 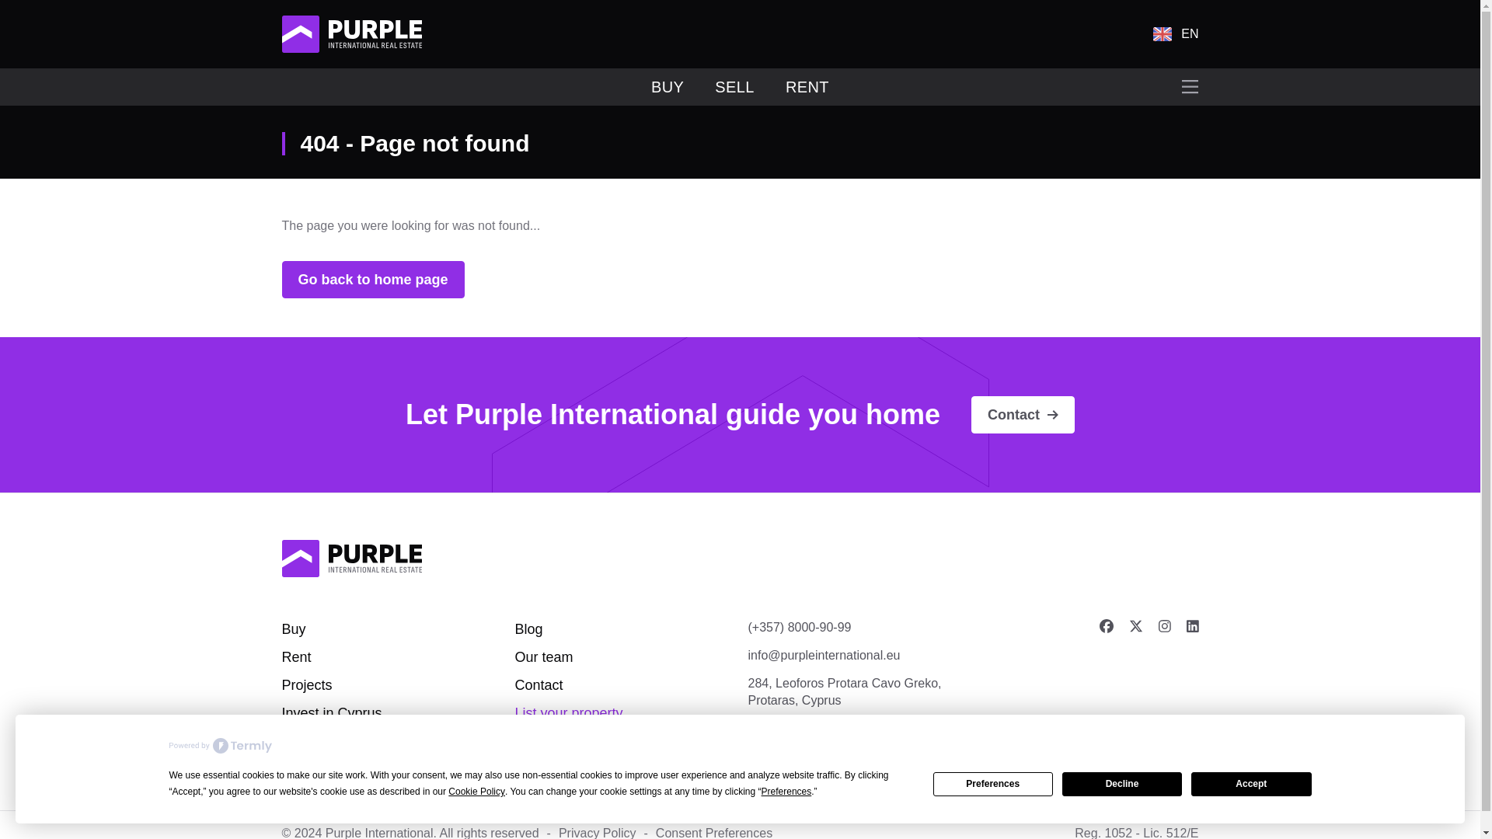 What do you see at coordinates (786, 792) in the screenshot?
I see `Preferences` at bounding box center [786, 792].